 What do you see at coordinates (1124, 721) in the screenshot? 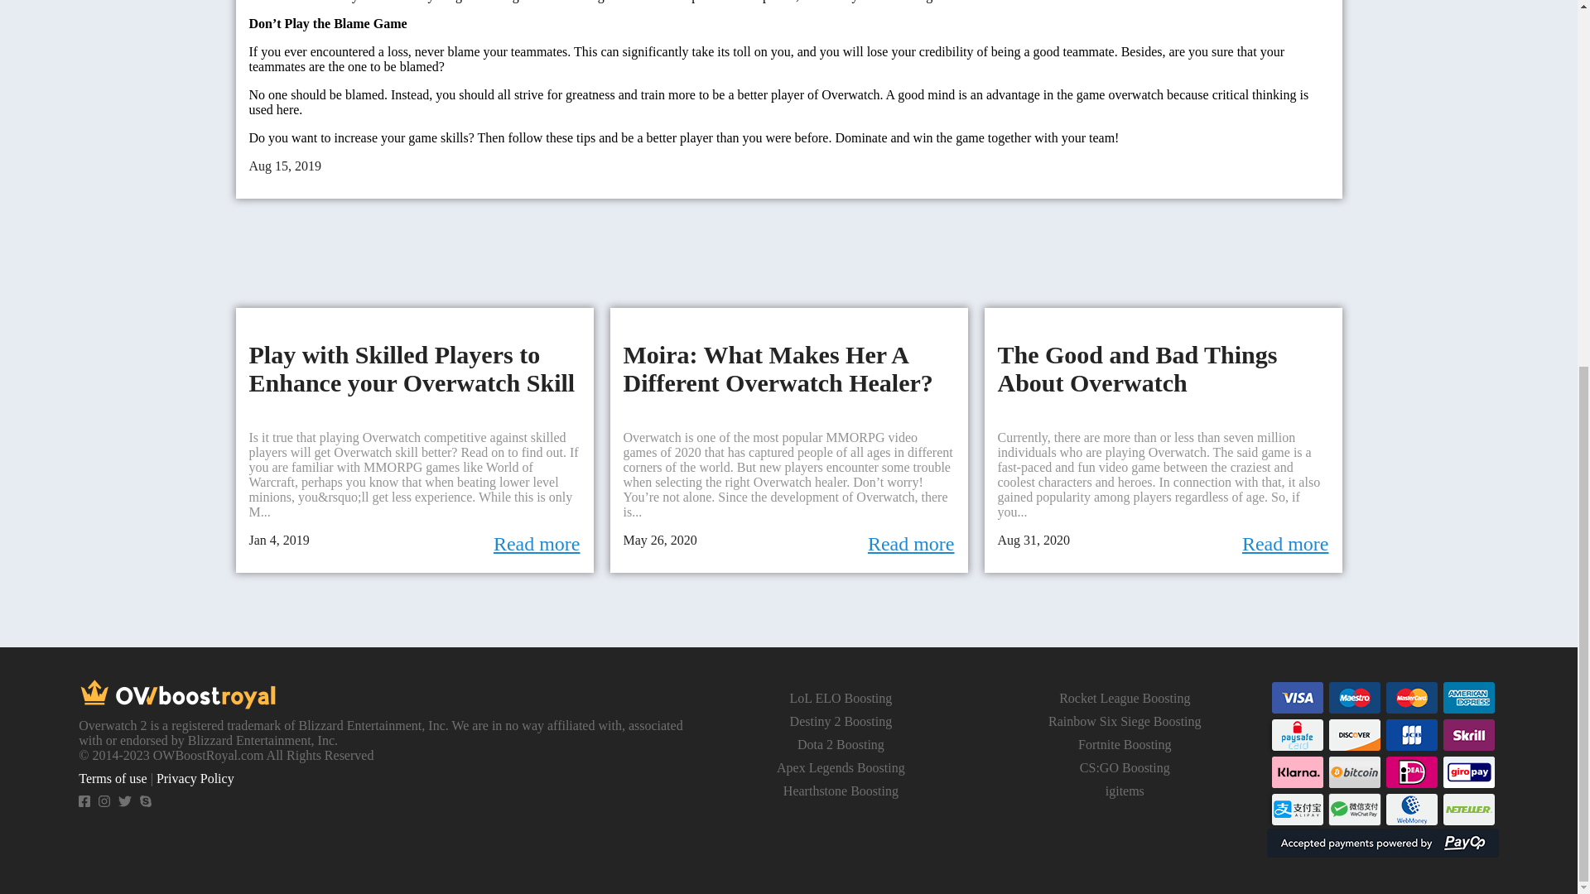
I see `Rainbow Six Siege Boosting` at bounding box center [1124, 721].